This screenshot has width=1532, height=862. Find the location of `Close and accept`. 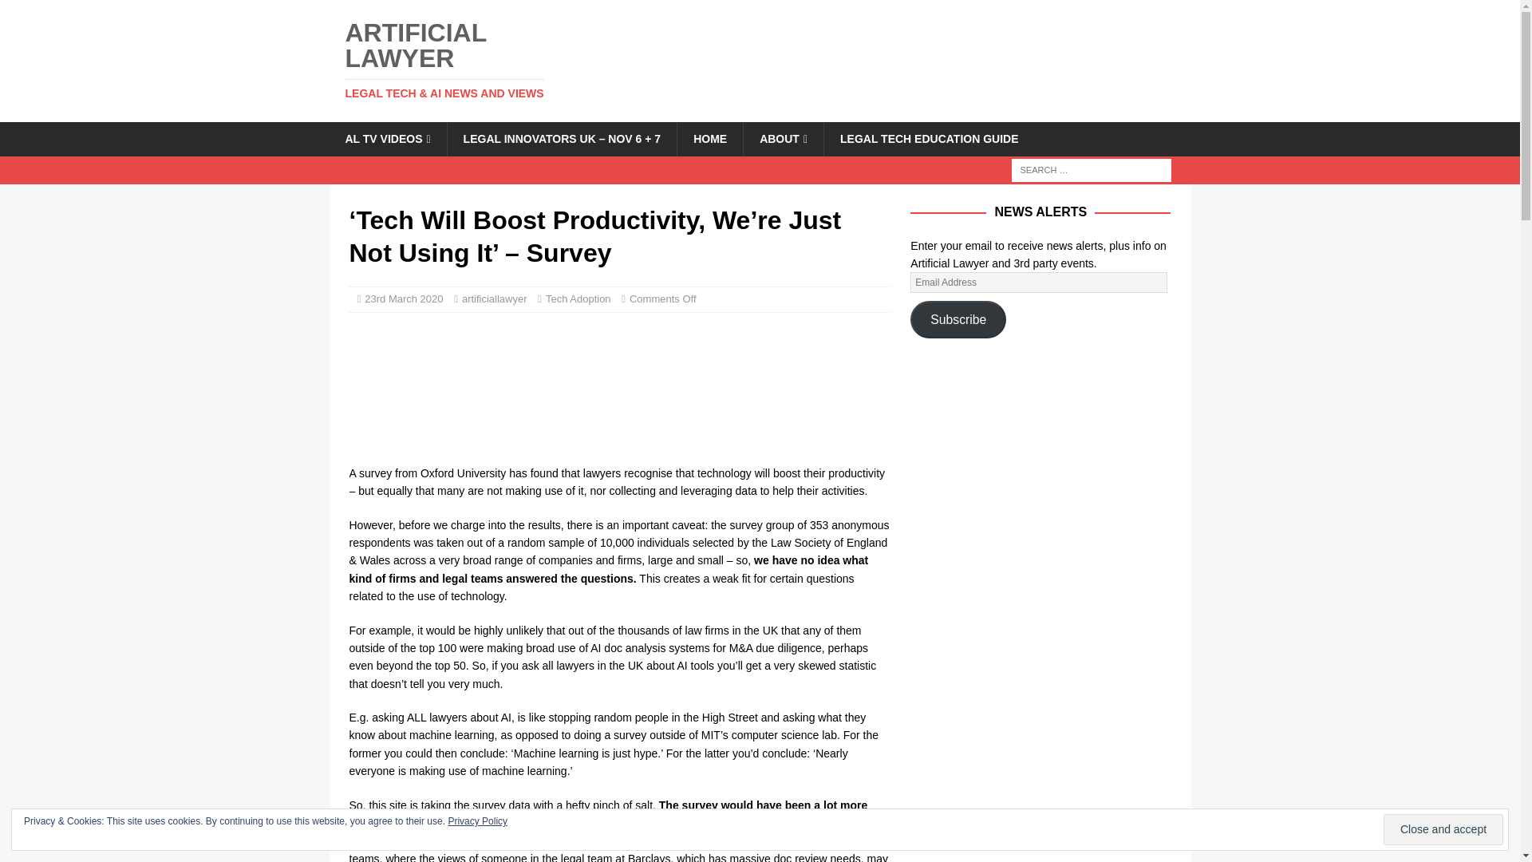

Close and accept is located at coordinates (1443, 829).